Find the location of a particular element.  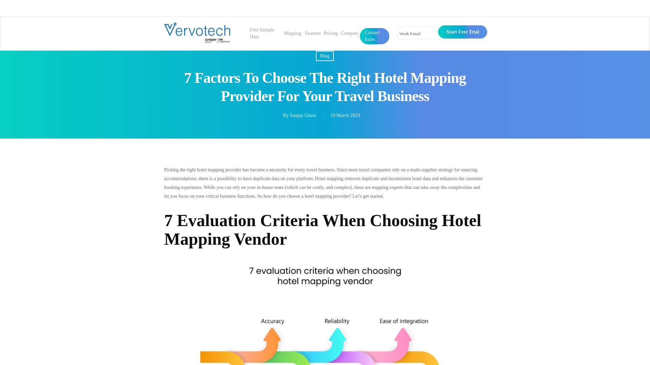

Contact Sales is located at coordinates (375, 36).